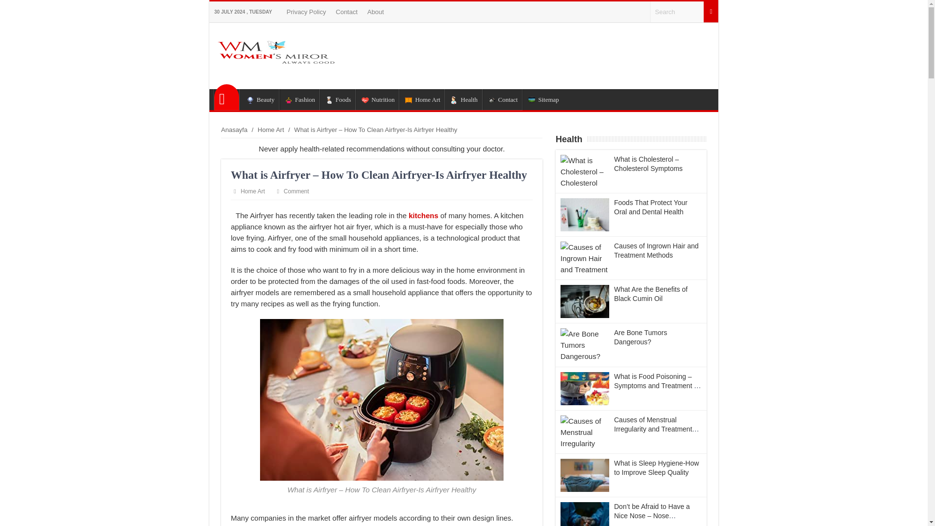  I want to click on Home Art, so click(422, 99).